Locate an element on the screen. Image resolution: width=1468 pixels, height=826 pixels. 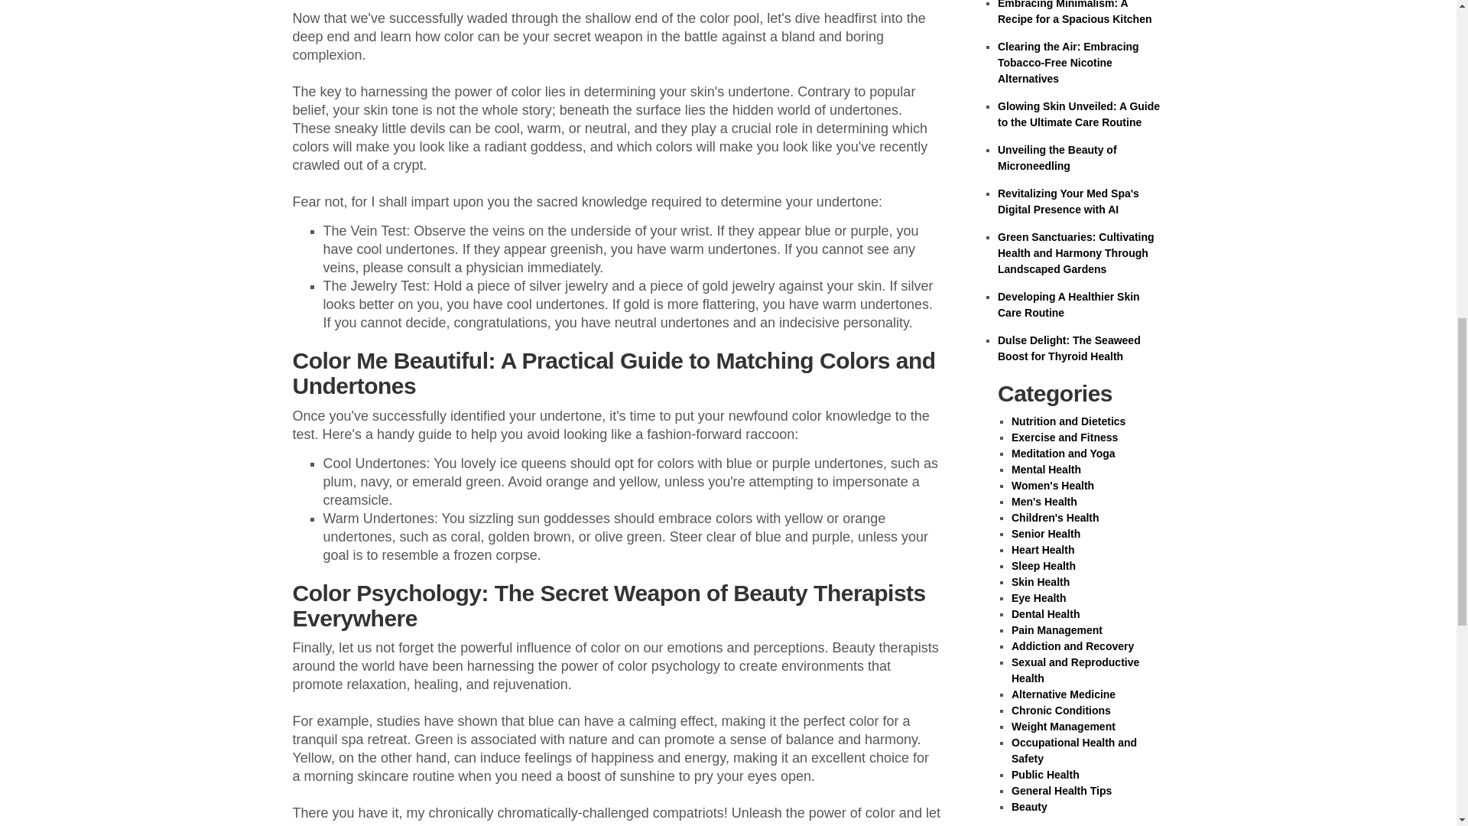
Dulse Delight: The Seaweed Boost for Thyroid Health is located at coordinates (1069, 349).